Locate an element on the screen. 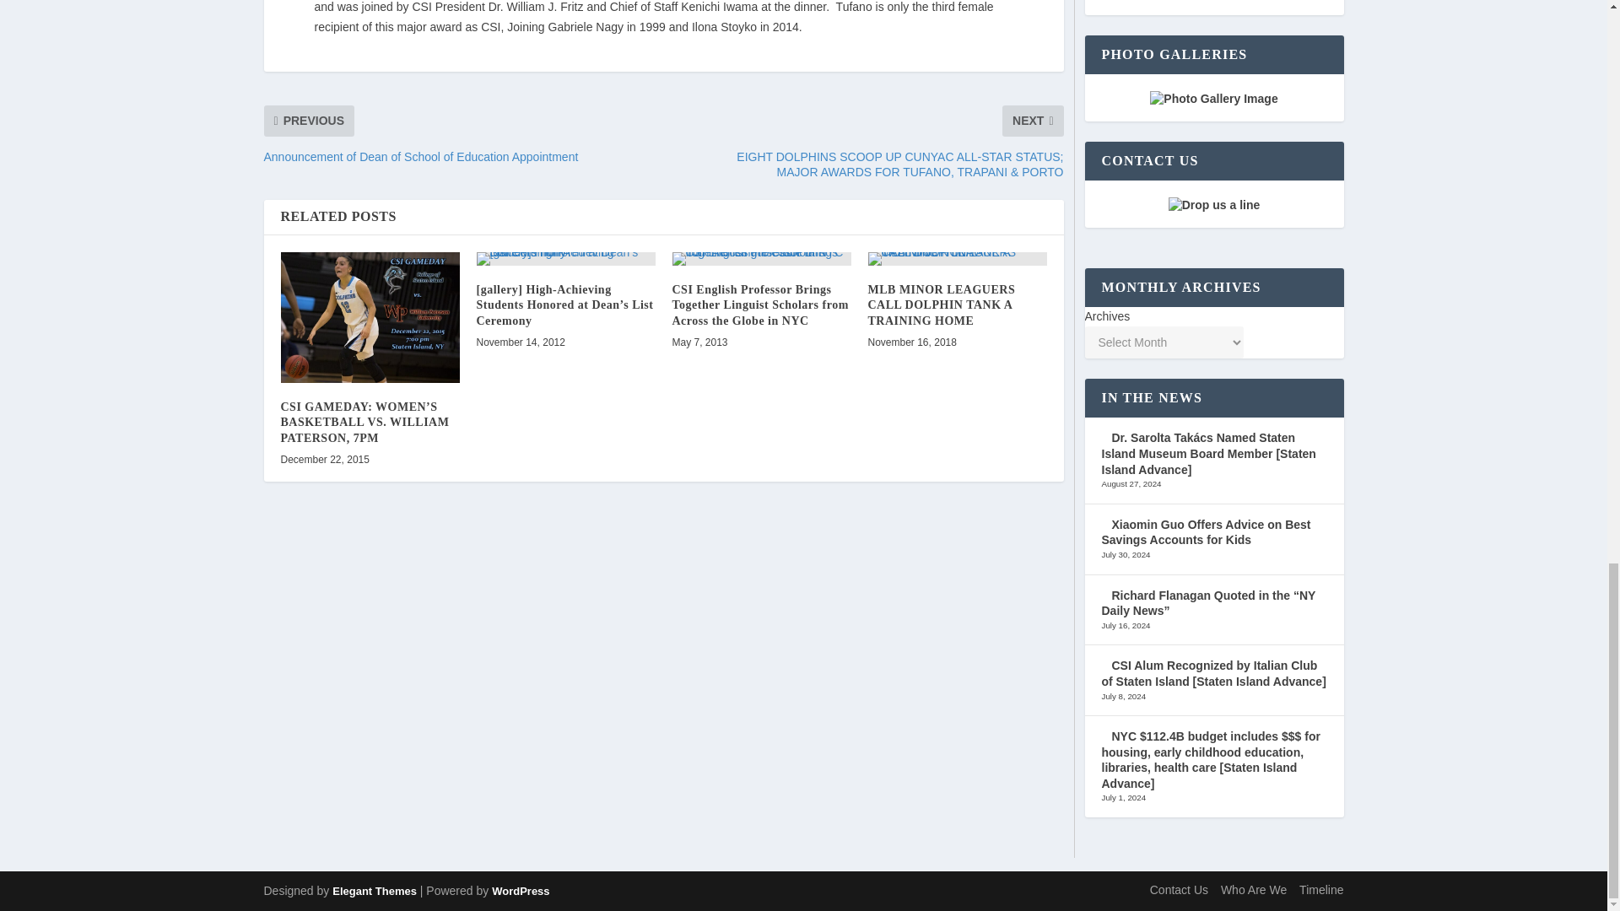 The height and width of the screenshot is (911, 1620). MLB MINOR LEAGUERS CALL DOLPHIN TANK A TRAINING HOME is located at coordinates (941, 304).